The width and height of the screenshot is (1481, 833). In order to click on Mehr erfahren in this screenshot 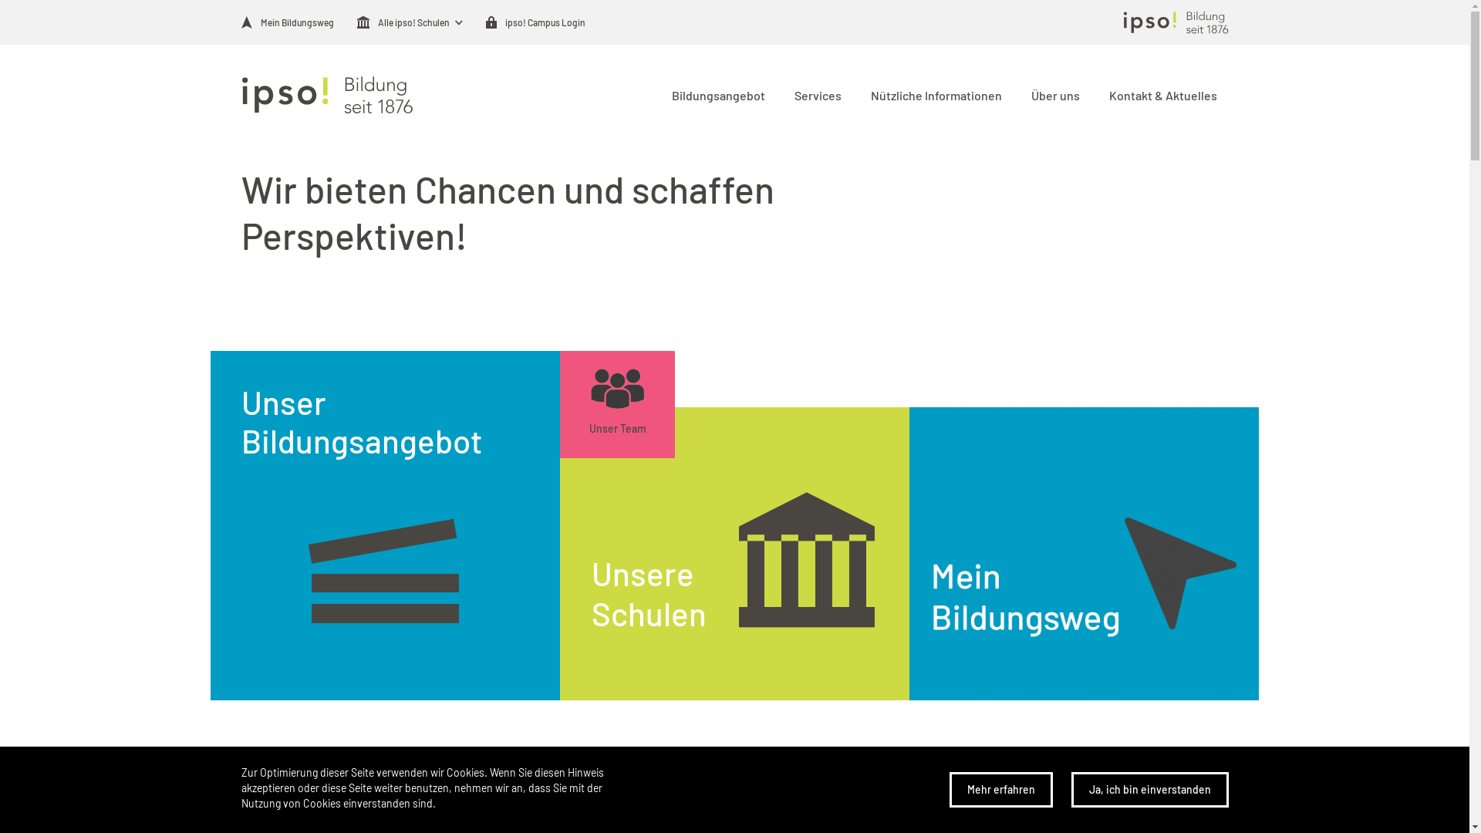, I will do `click(1000, 790)`.